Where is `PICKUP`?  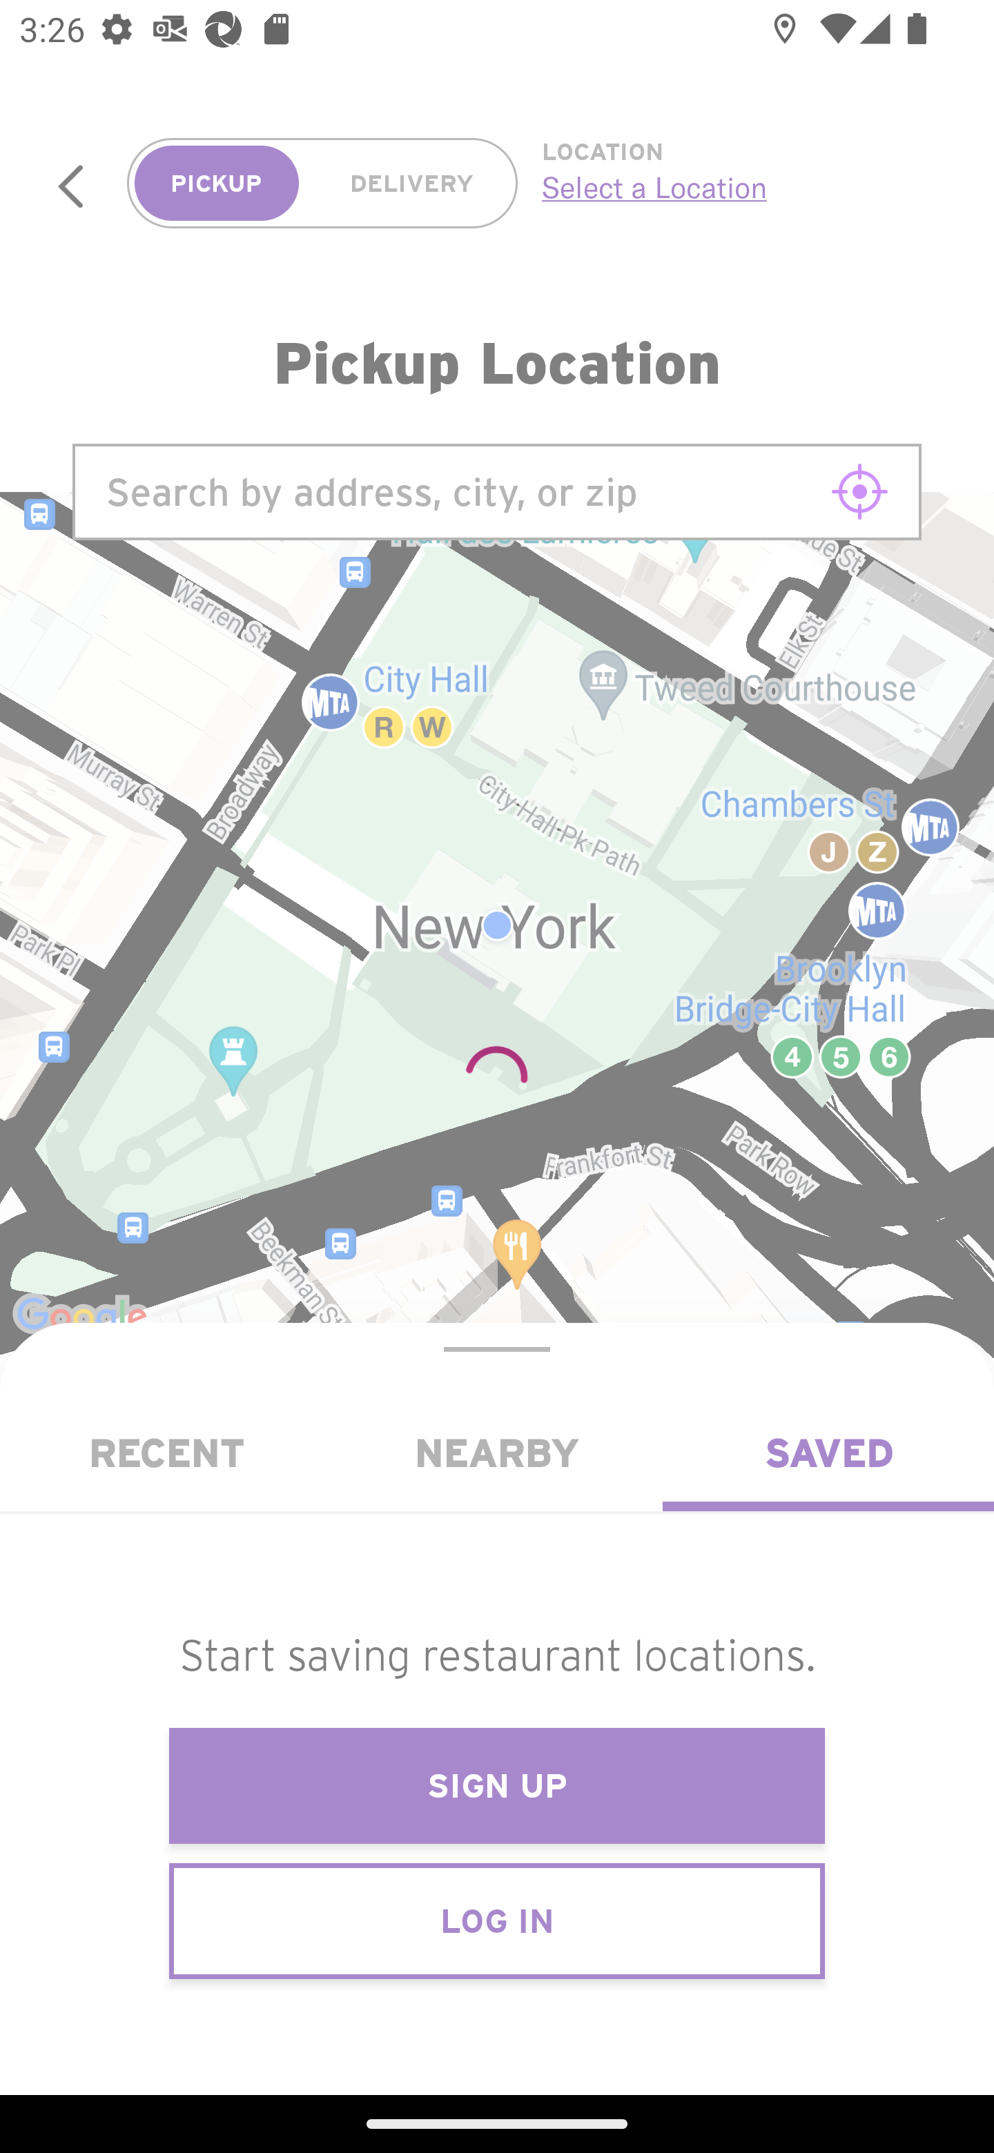 PICKUP is located at coordinates (217, 184).